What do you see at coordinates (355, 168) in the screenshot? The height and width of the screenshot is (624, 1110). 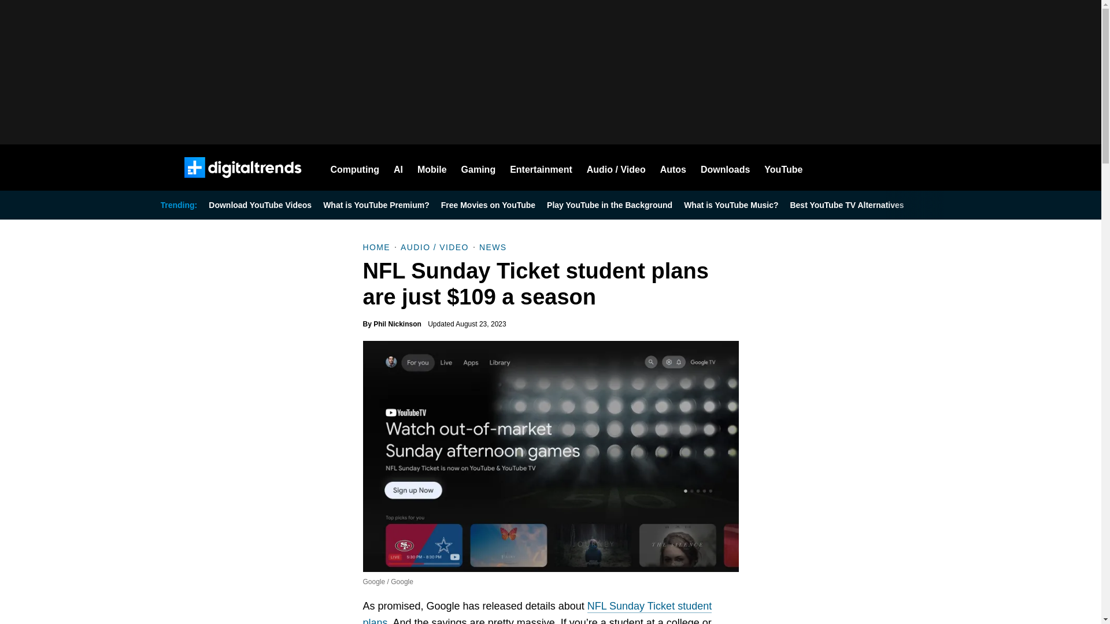 I see `Computing` at bounding box center [355, 168].